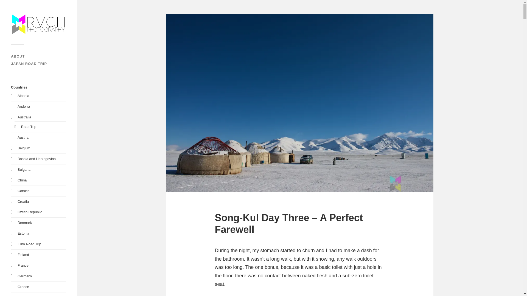 The image size is (527, 296). I want to click on Czech Republic, so click(30, 212).